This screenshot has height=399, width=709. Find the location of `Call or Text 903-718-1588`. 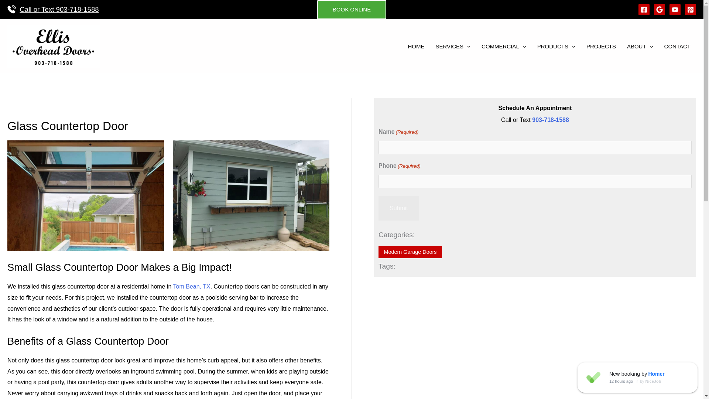

Call or Text 903-718-1588 is located at coordinates (59, 10).